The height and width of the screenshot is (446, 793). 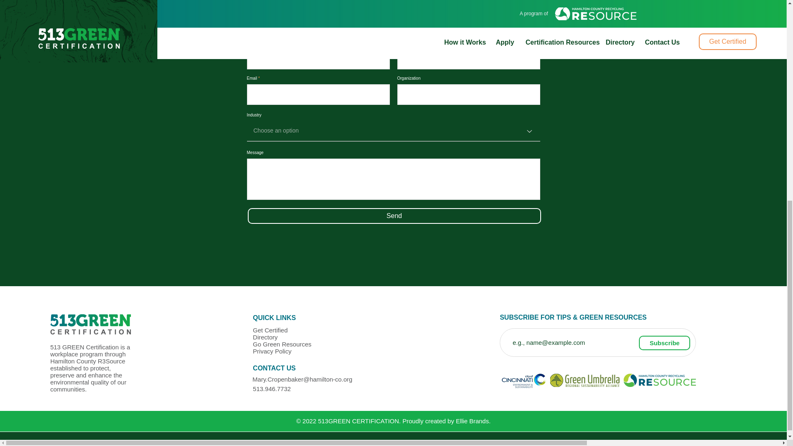 I want to click on Subscribe, so click(x=664, y=343).